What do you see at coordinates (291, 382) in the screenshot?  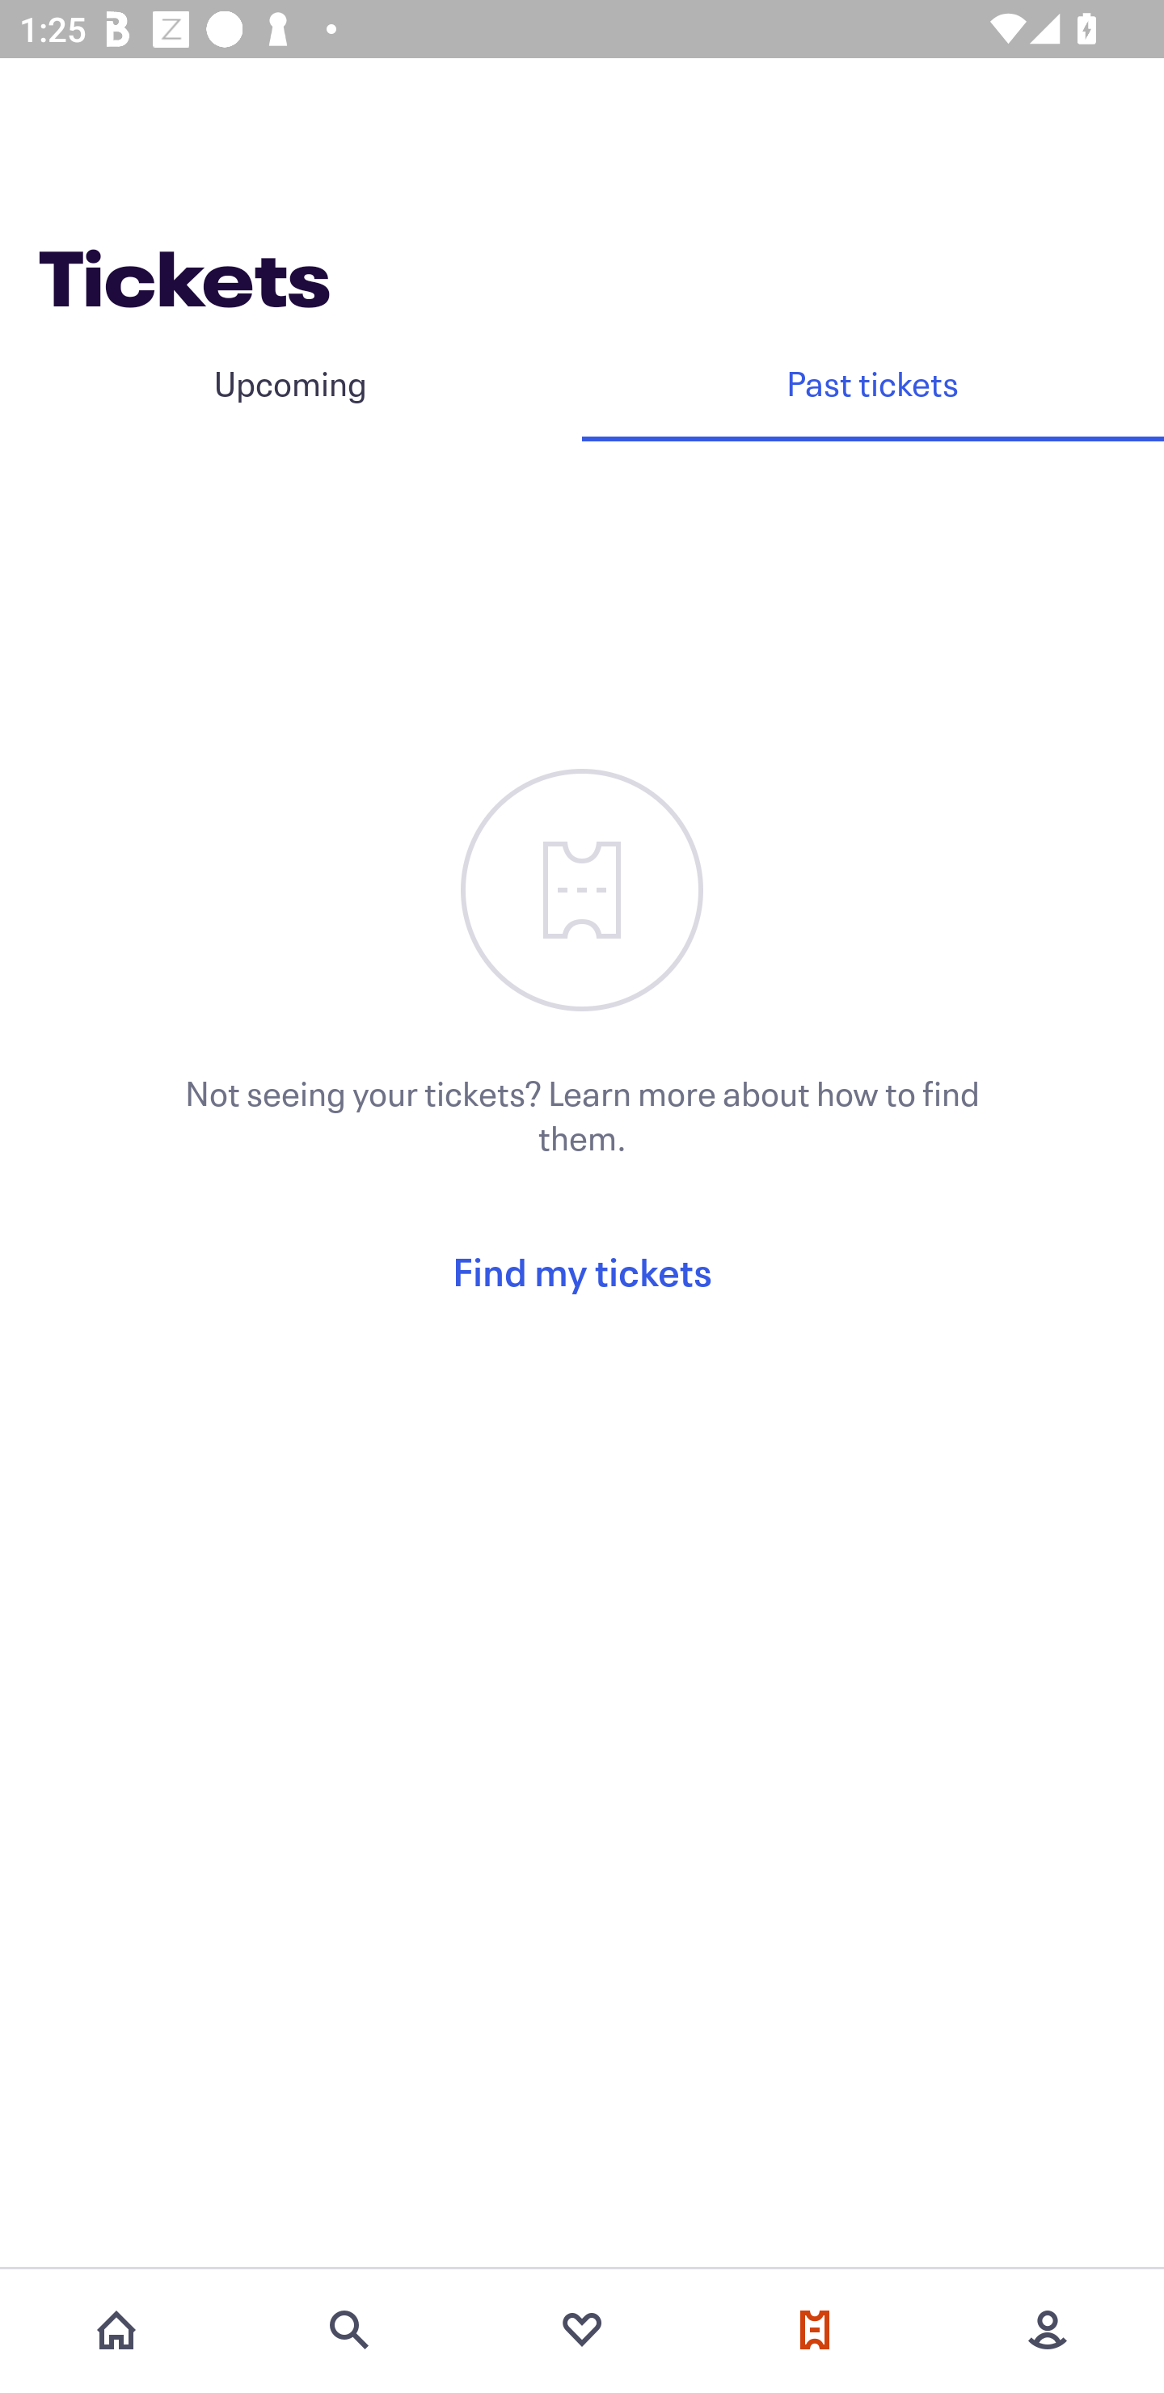 I see `Upcoming` at bounding box center [291, 382].